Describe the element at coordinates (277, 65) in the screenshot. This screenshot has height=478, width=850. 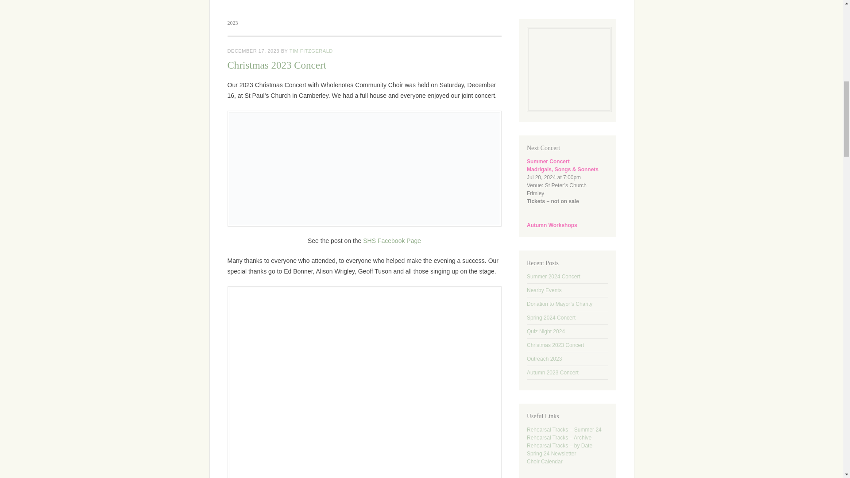
I see `Christmas 2023 Concert` at that location.